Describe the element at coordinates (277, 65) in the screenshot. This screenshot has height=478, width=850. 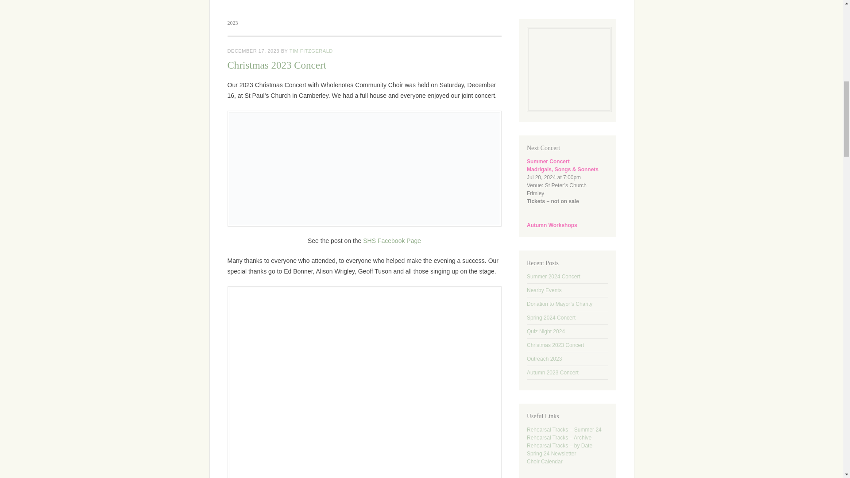
I see `Christmas 2023 Concert` at that location.